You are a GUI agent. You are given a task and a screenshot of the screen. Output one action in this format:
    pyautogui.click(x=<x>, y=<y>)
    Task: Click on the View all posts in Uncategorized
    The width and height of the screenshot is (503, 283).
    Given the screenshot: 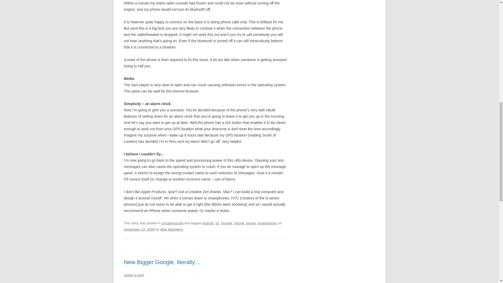 What is the action you would take?
    pyautogui.click(x=172, y=223)
    